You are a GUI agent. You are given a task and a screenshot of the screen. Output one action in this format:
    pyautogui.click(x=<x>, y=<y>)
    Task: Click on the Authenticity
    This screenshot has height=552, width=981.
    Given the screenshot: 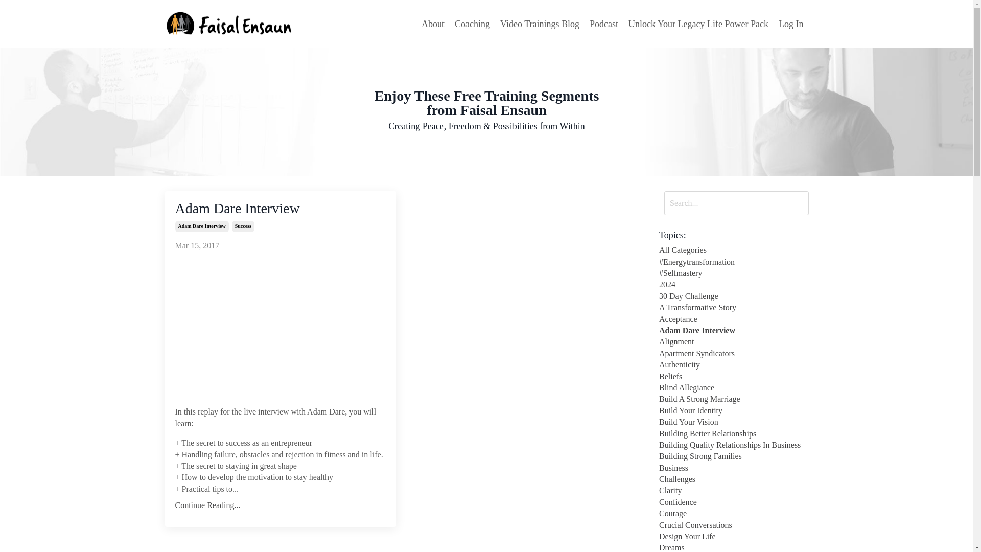 What is the action you would take?
    pyautogui.click(x=734, y=365)
    